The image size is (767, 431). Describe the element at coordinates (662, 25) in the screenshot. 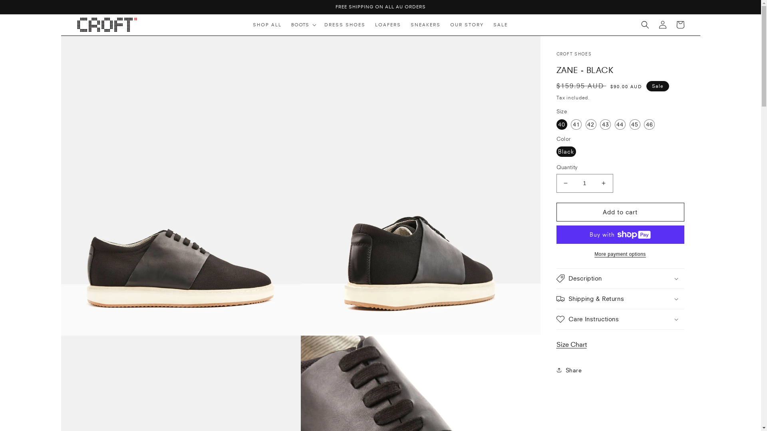

I see `Log in` at that location.